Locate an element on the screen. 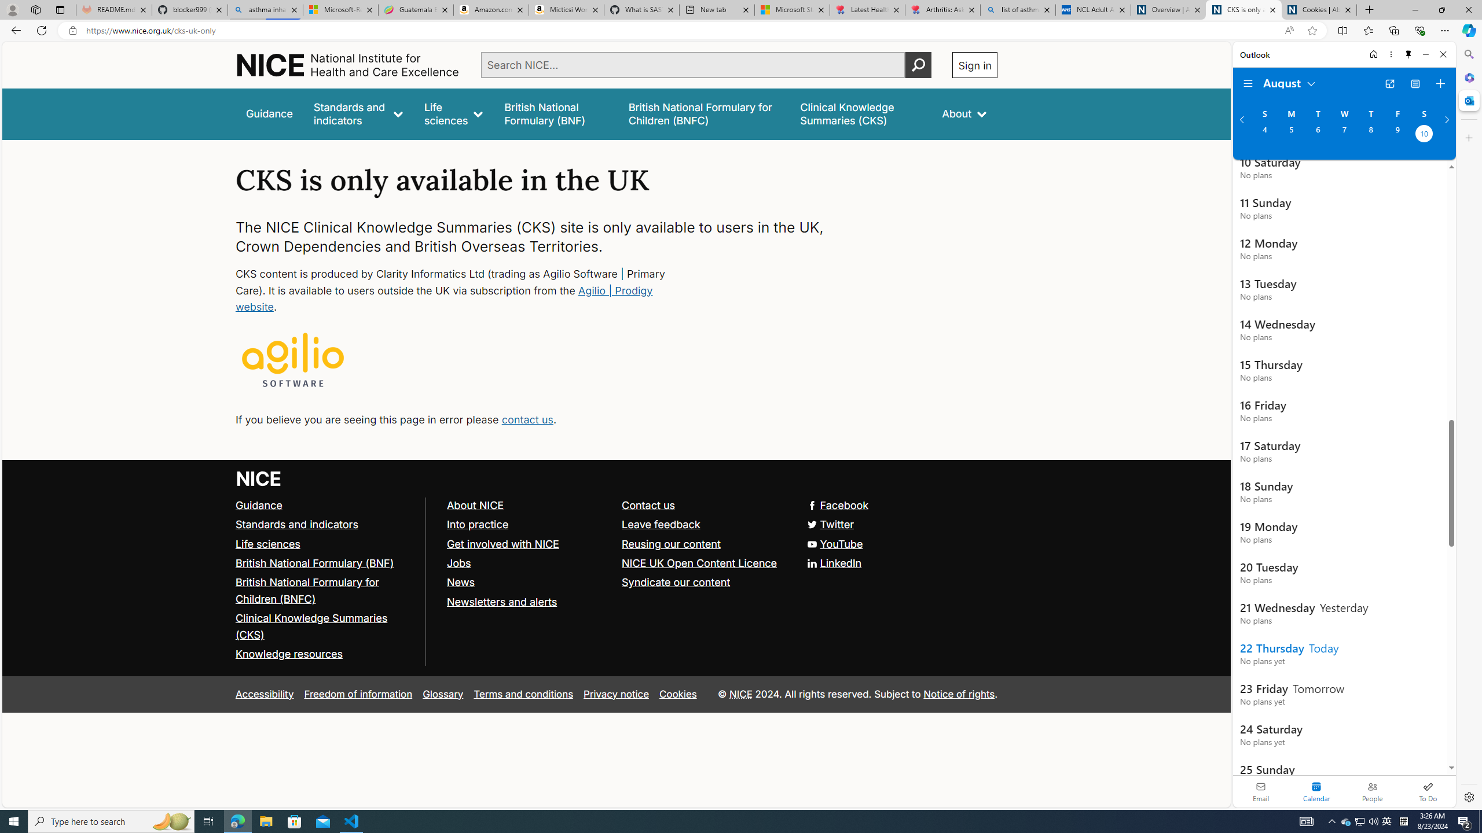  Close is located at coordinates (1443, 54).